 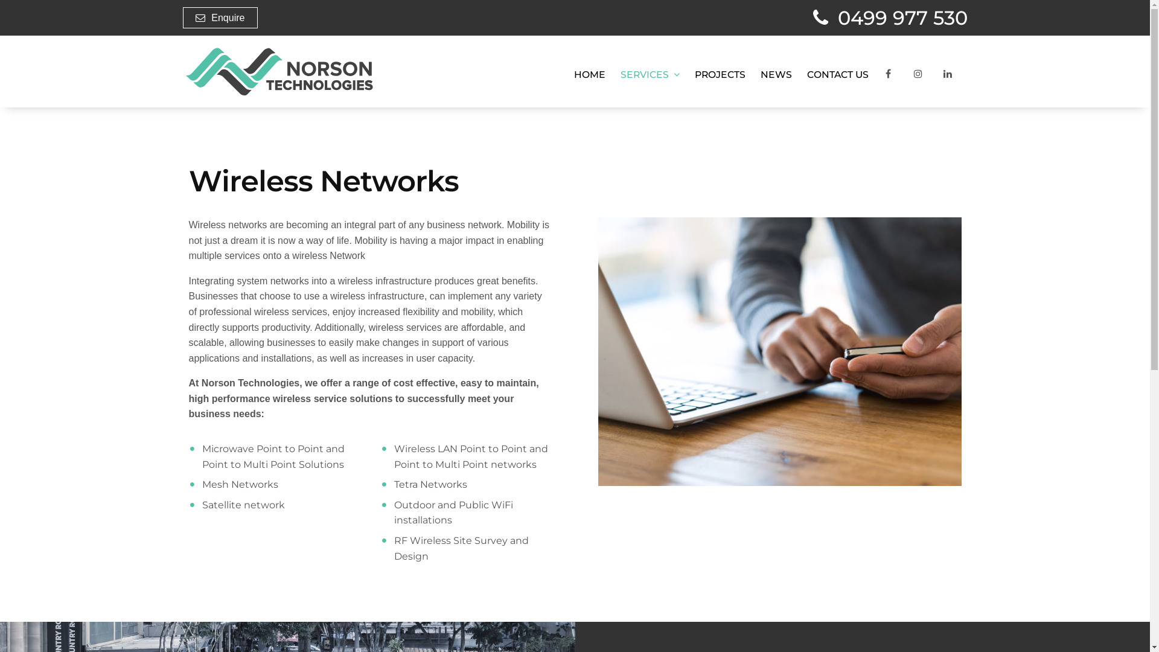 I want to click on 0499 977 530, so click(x=890, y=18).